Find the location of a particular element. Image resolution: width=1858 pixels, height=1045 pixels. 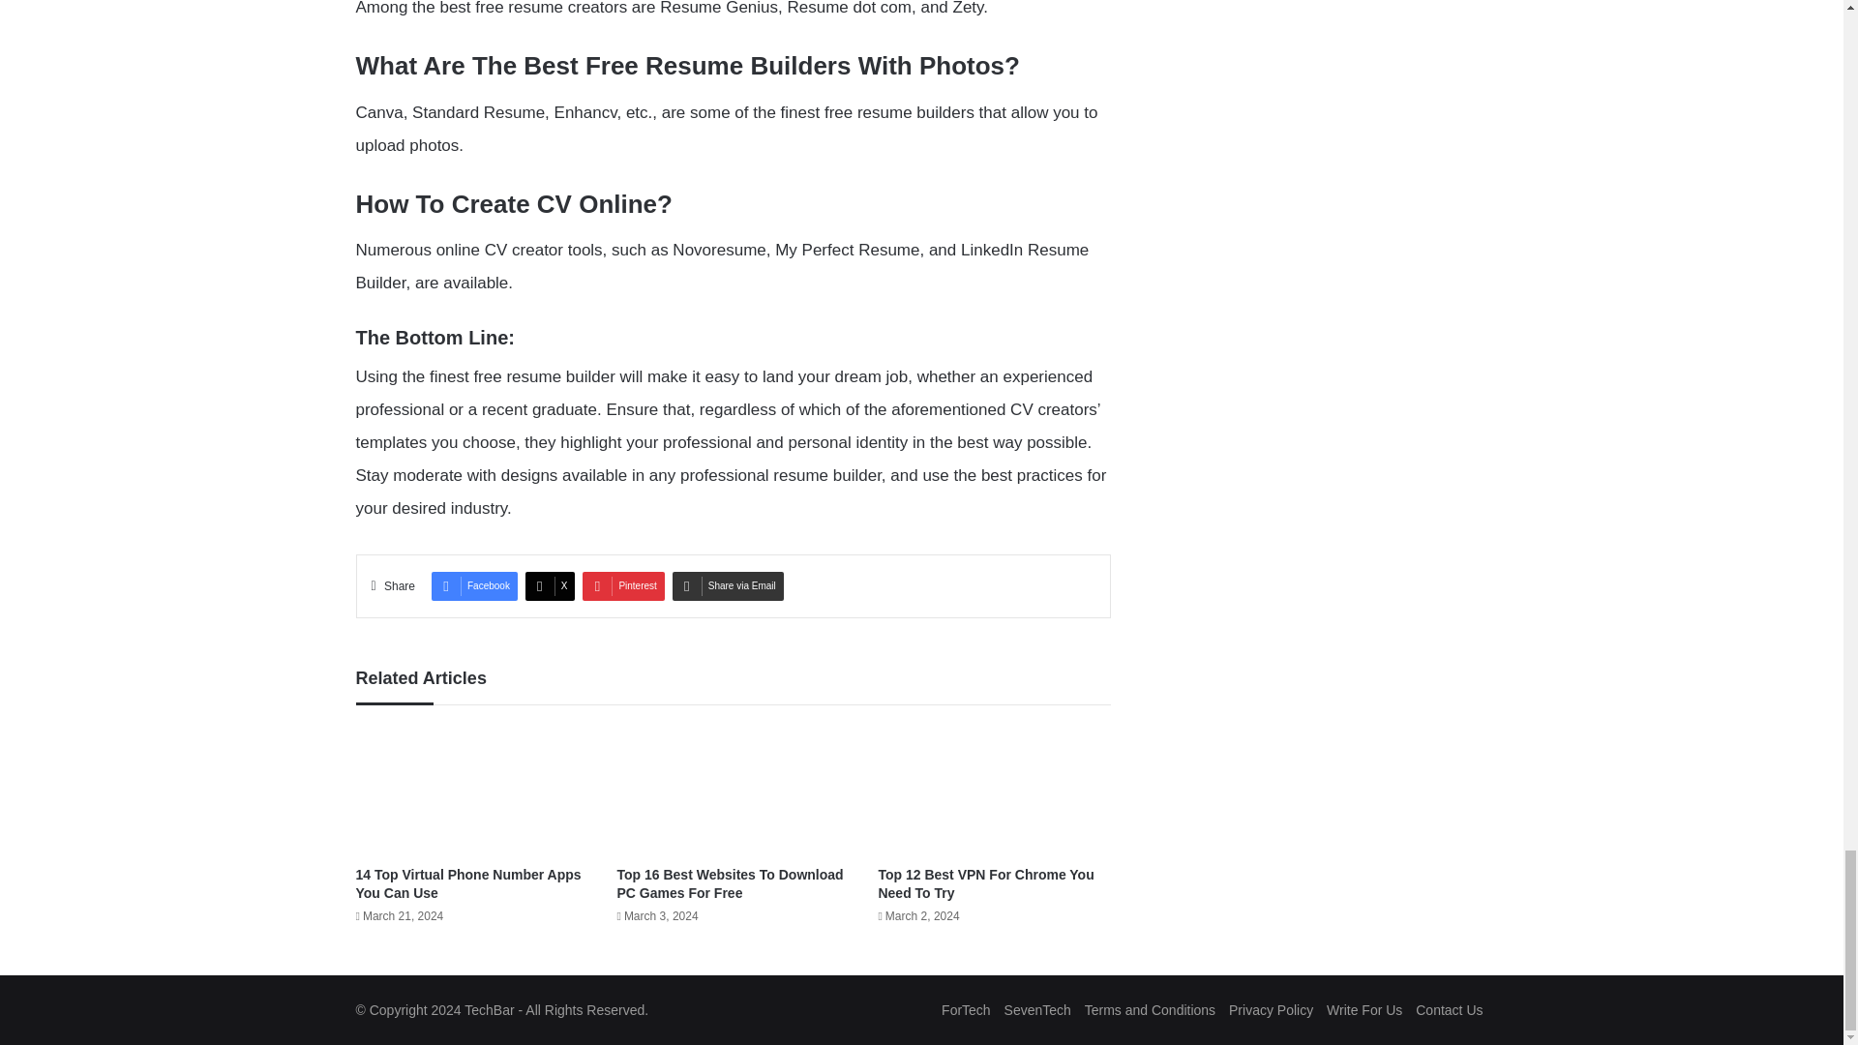

Facebook is located at coordinates (474, 586).